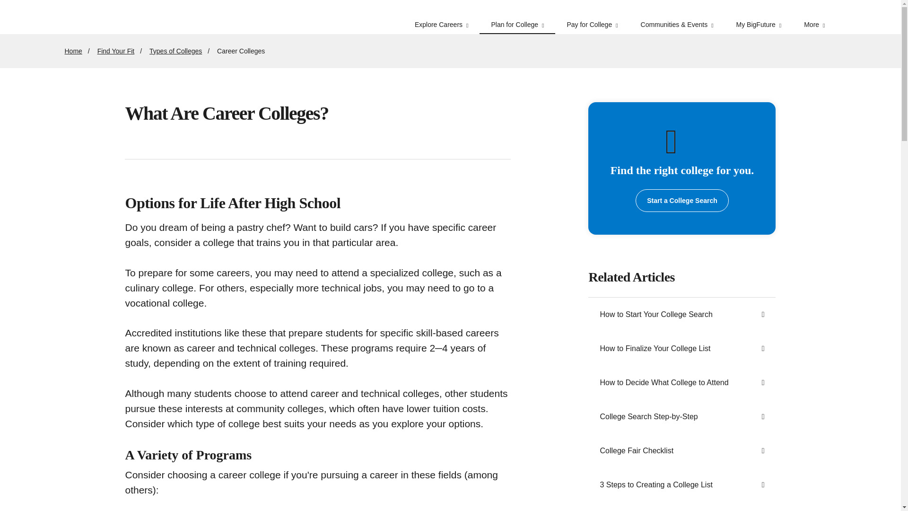  I want to click on Explore Careers, so click(442, 17).